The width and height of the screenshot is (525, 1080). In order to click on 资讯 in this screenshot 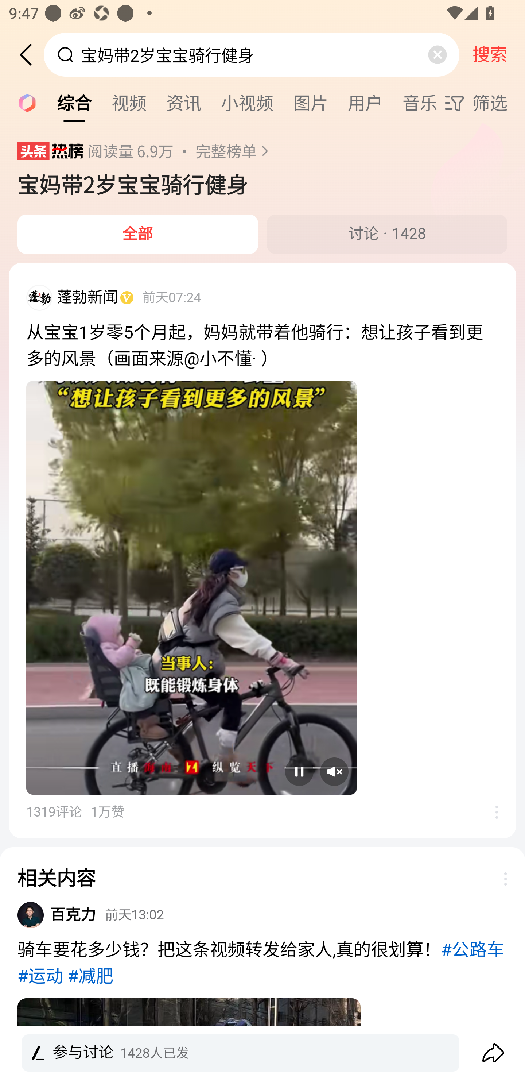, I will do `click(184, 102)`.